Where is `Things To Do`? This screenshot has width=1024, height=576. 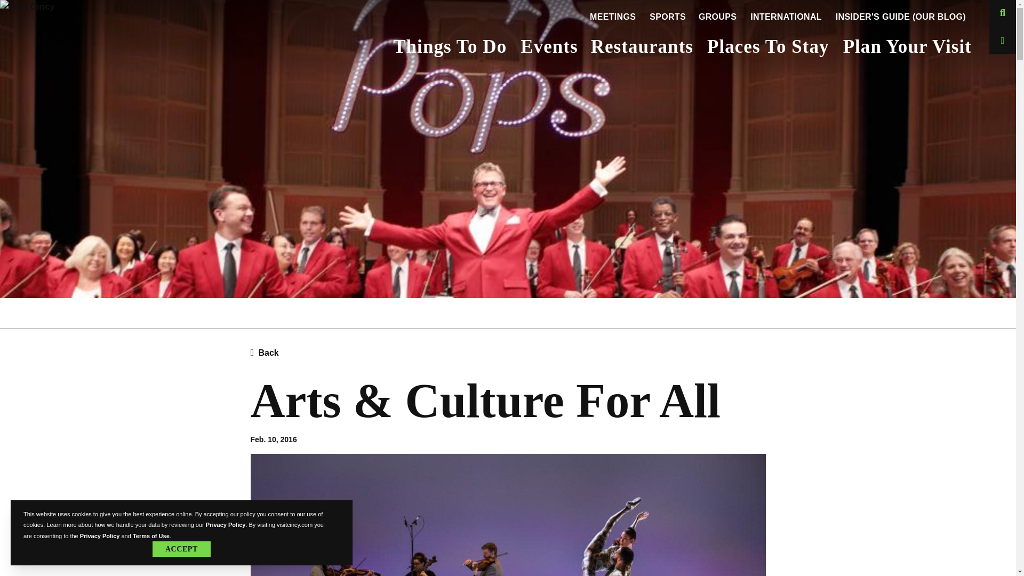
Things To Do is located at coordinates (450, 48).